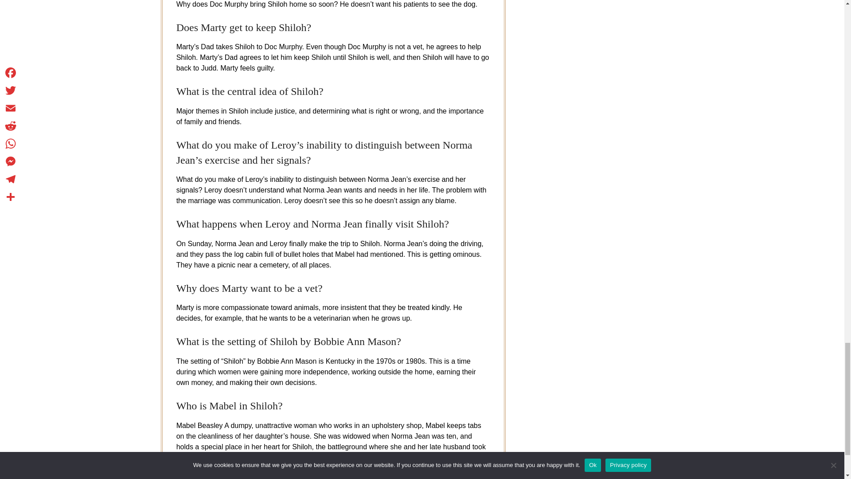 Image resolution: width=851 pixels, height=479 pixels. What do you see at coordinates (185, 476) in the screenshot?
I see `Facebook` at bounding box center [185, 476].